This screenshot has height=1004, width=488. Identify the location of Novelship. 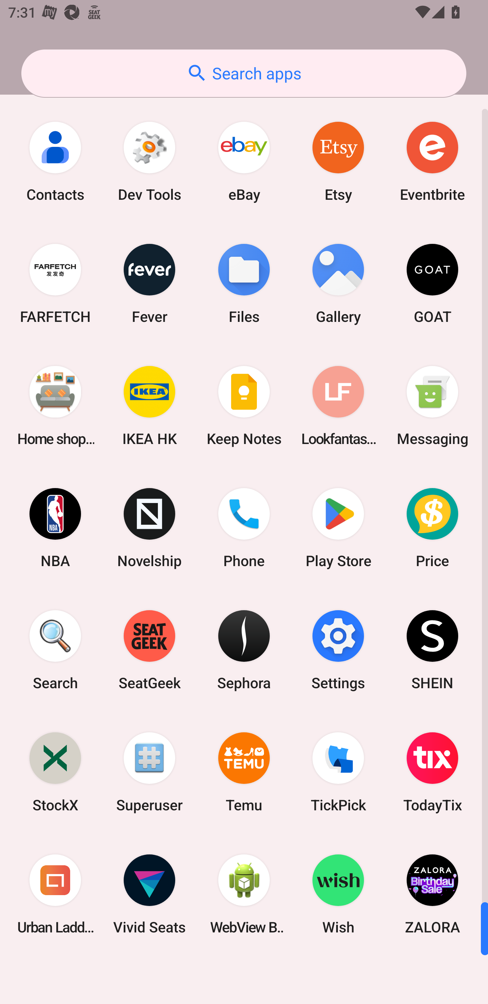
(149, 527).